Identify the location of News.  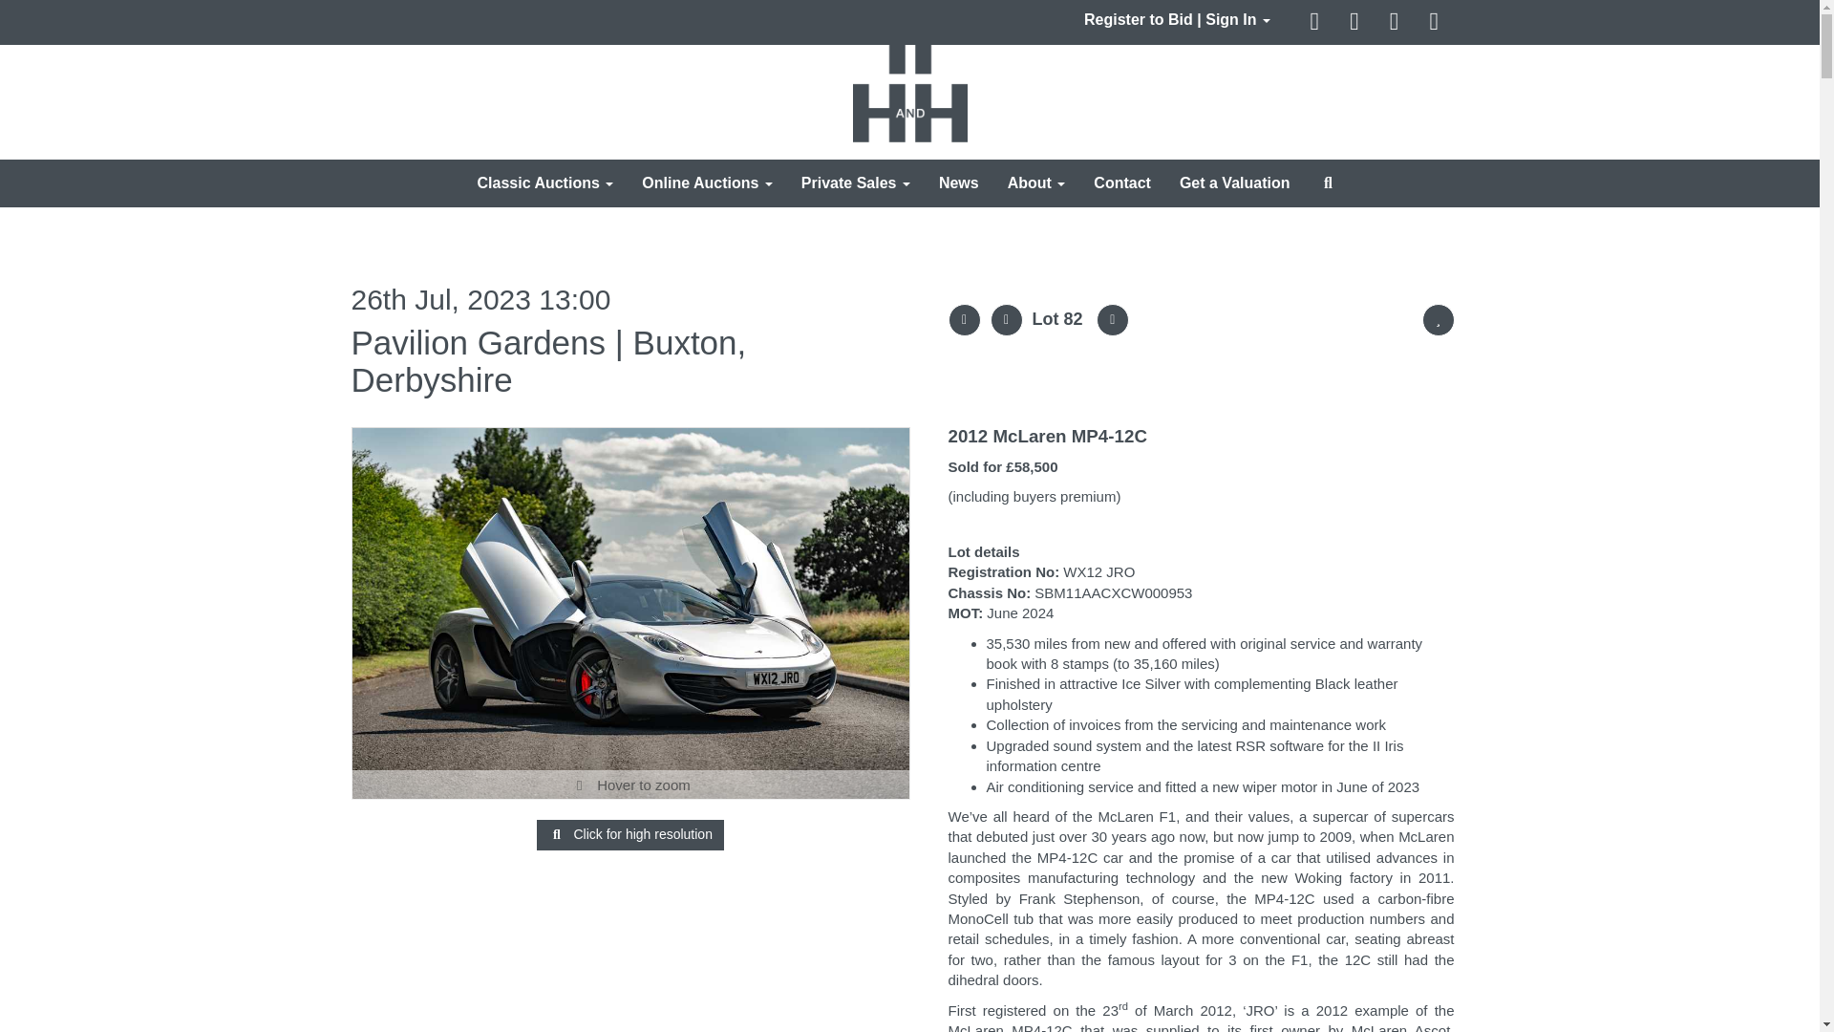
(959, 183).